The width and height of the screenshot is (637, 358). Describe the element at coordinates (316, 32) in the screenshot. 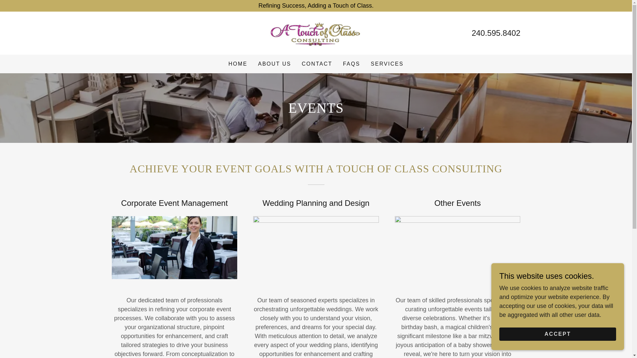

I see `A Touch of Class Consulting` at that location.